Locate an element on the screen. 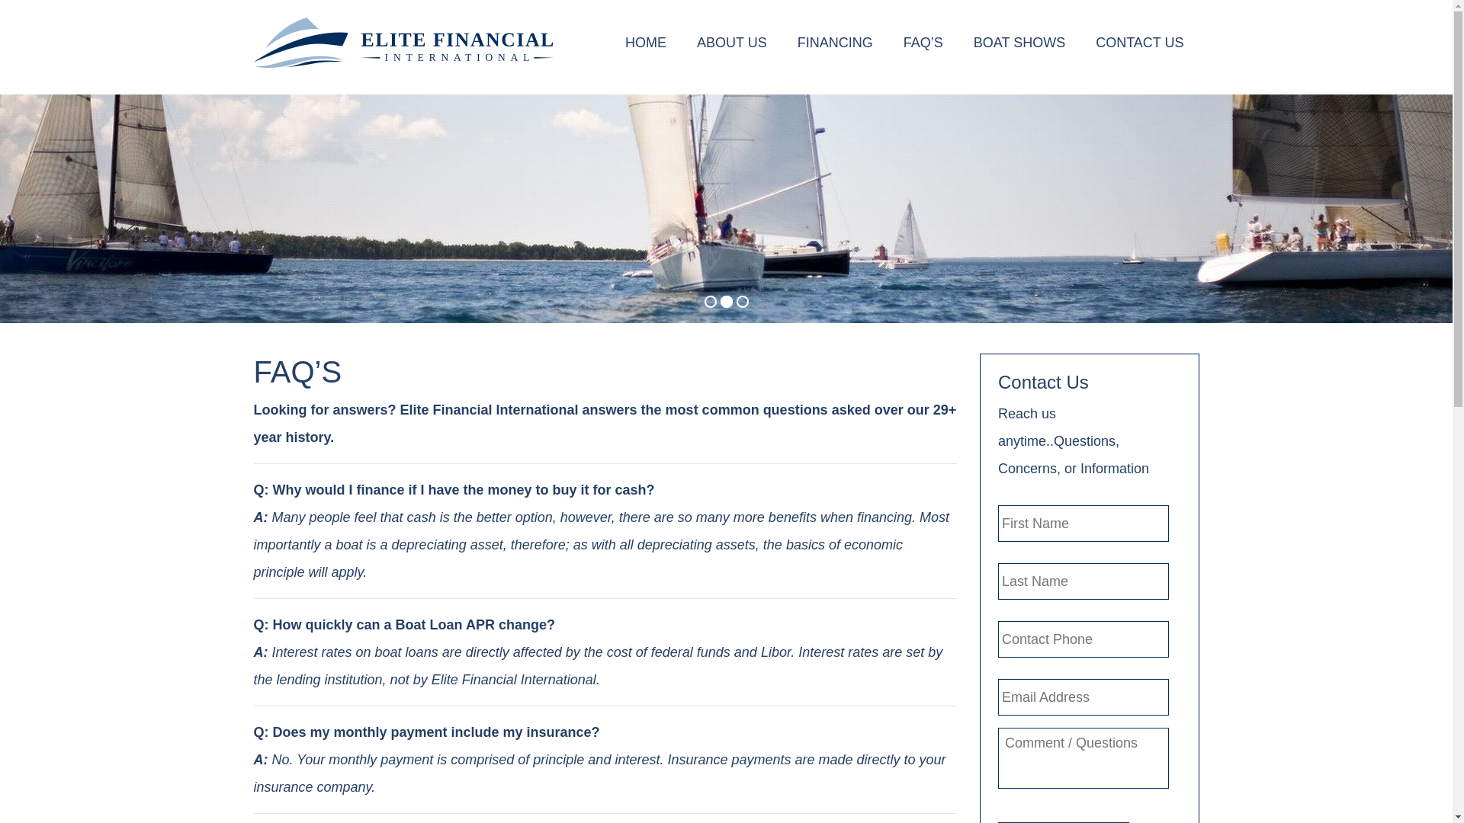  ABOUT US is located at coordinates (732, 43).